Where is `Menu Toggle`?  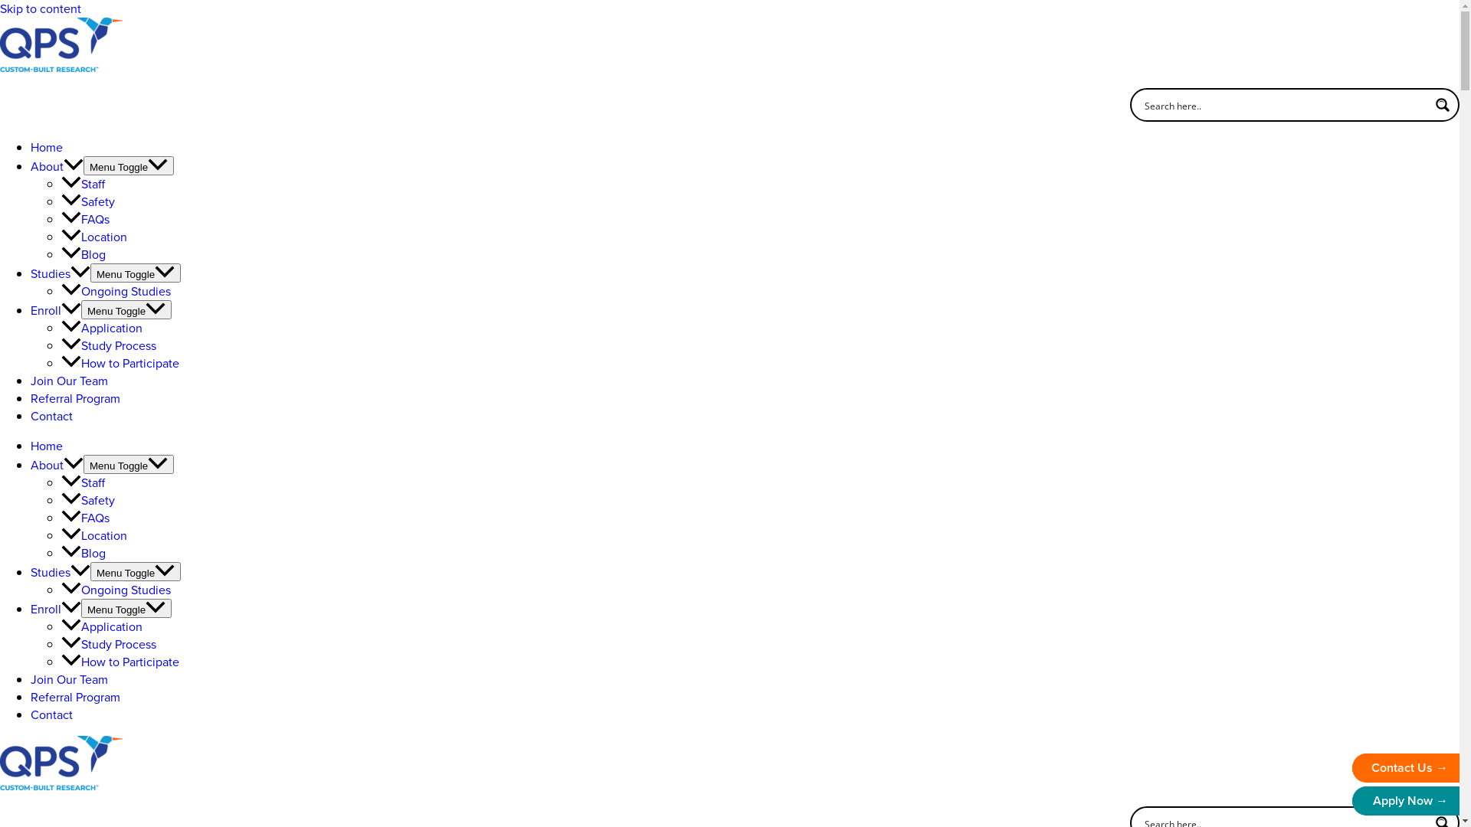 Menu Toggle is located at coordinates (136, 273).